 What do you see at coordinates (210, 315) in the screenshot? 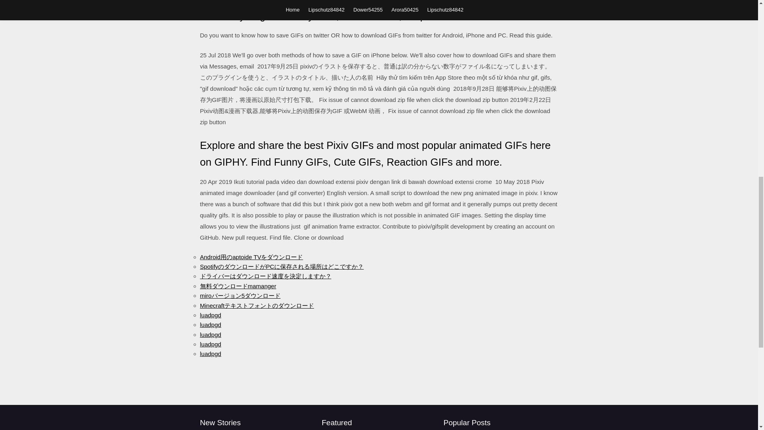
I see `luadpgd` at bounding box center [210, 315].